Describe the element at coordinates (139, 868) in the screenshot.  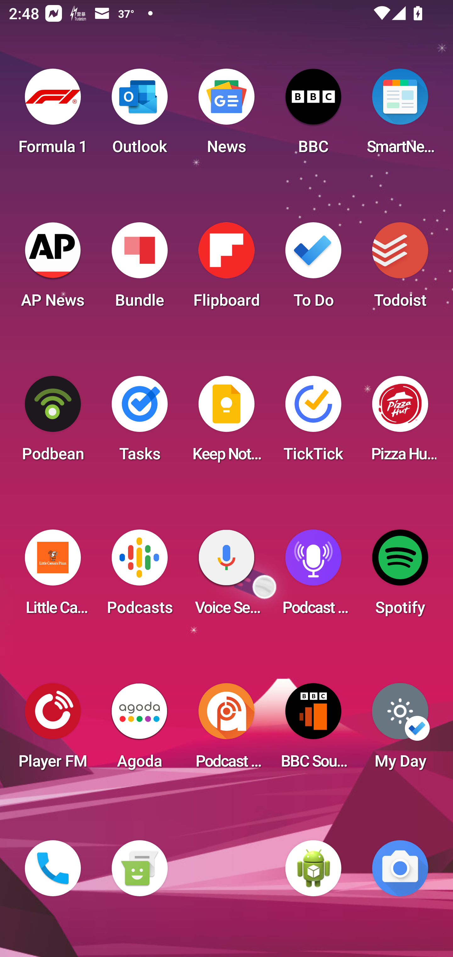
I see `Messaging` at that location.